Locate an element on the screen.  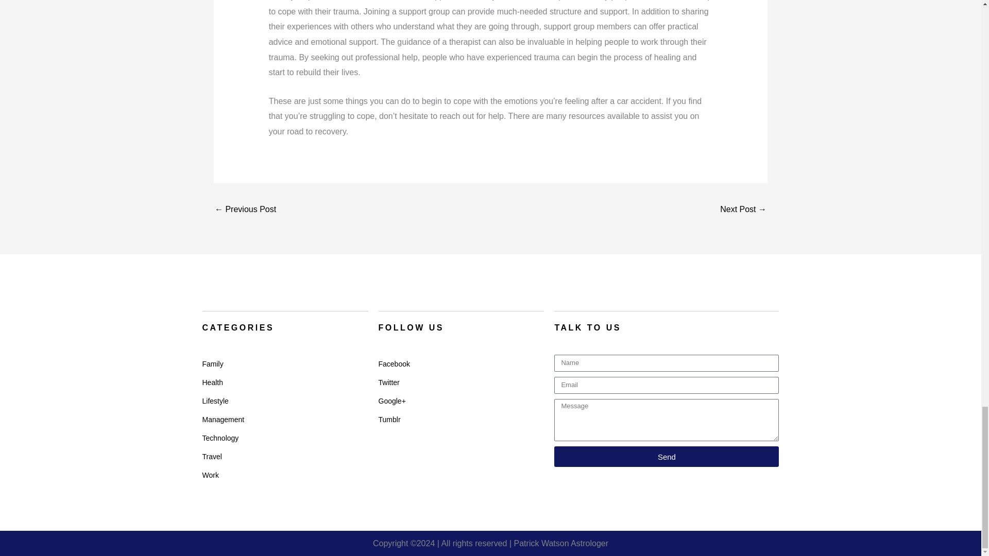
Health is located at coordinates (284, 382).